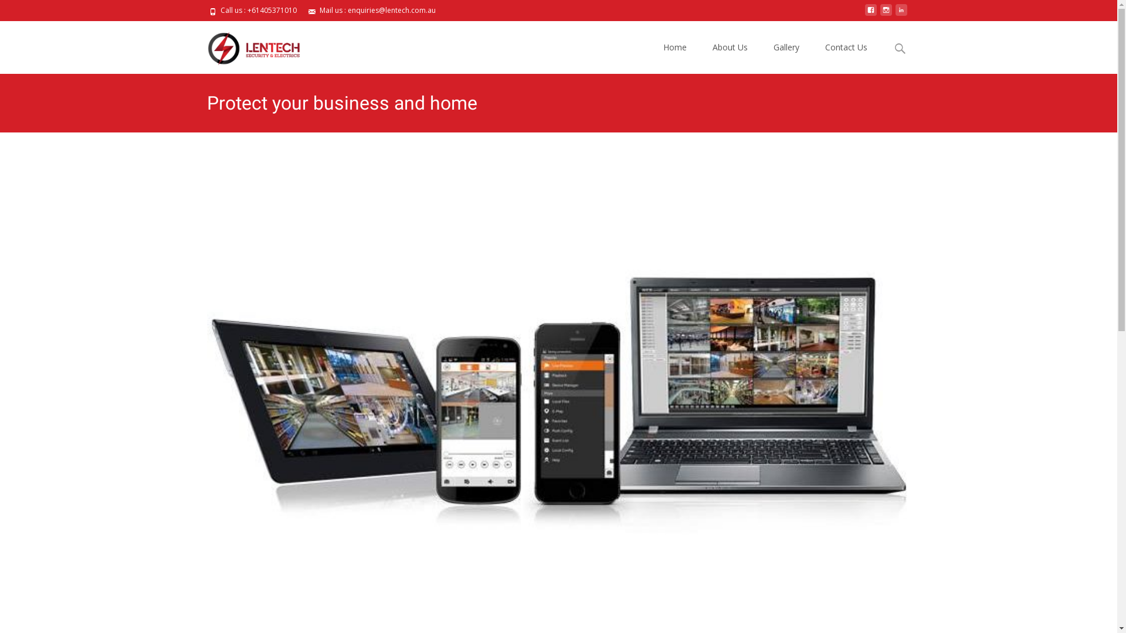 This screenshot has width=1126, height=633. Describe the element at coordinates (28, 13) in the screenshot. I see `Search` at that location.